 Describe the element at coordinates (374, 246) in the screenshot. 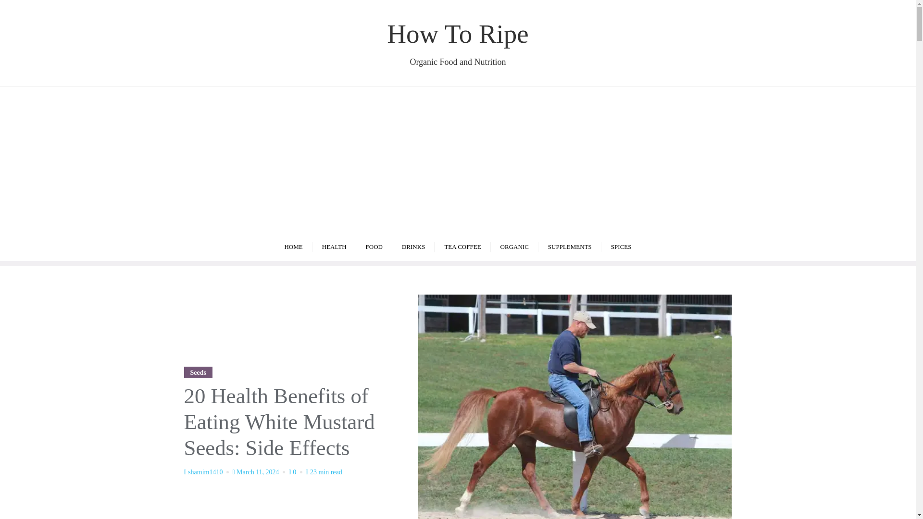

I see `ORGANIC` at that location.